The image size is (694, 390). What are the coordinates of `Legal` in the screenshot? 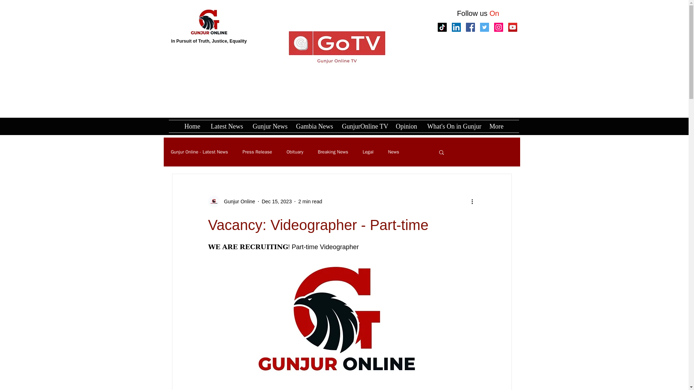 It's located at (368, 152).